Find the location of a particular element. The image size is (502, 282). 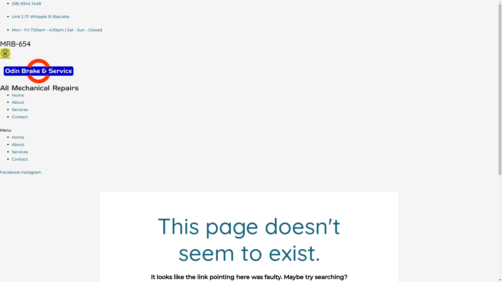

Home is located at coordinates (18, 95).